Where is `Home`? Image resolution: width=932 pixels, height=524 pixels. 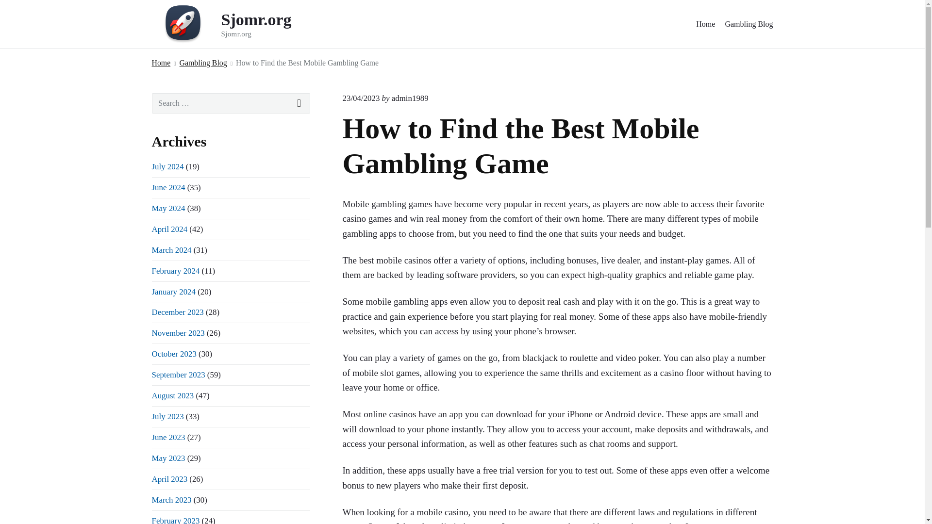 Home is located at coordinates (361, 98).